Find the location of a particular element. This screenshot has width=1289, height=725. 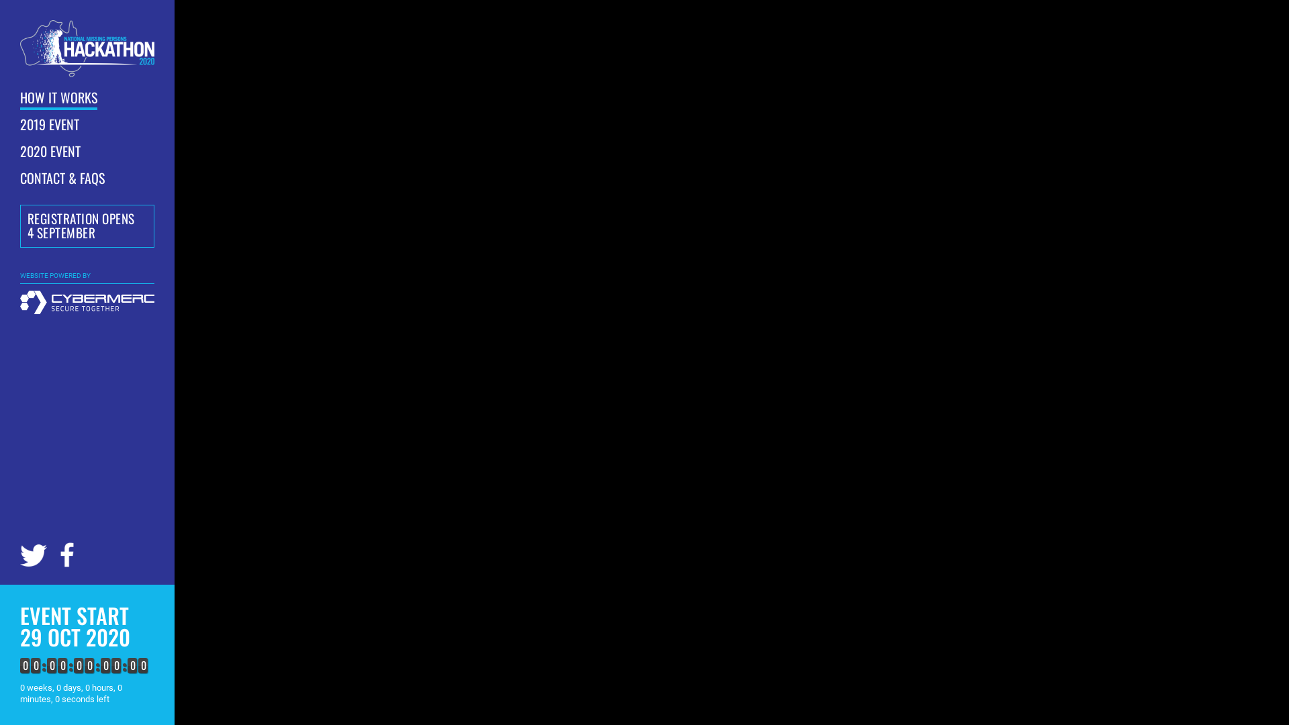

CONTACT & FAQS is located at coordinates (62, 179).